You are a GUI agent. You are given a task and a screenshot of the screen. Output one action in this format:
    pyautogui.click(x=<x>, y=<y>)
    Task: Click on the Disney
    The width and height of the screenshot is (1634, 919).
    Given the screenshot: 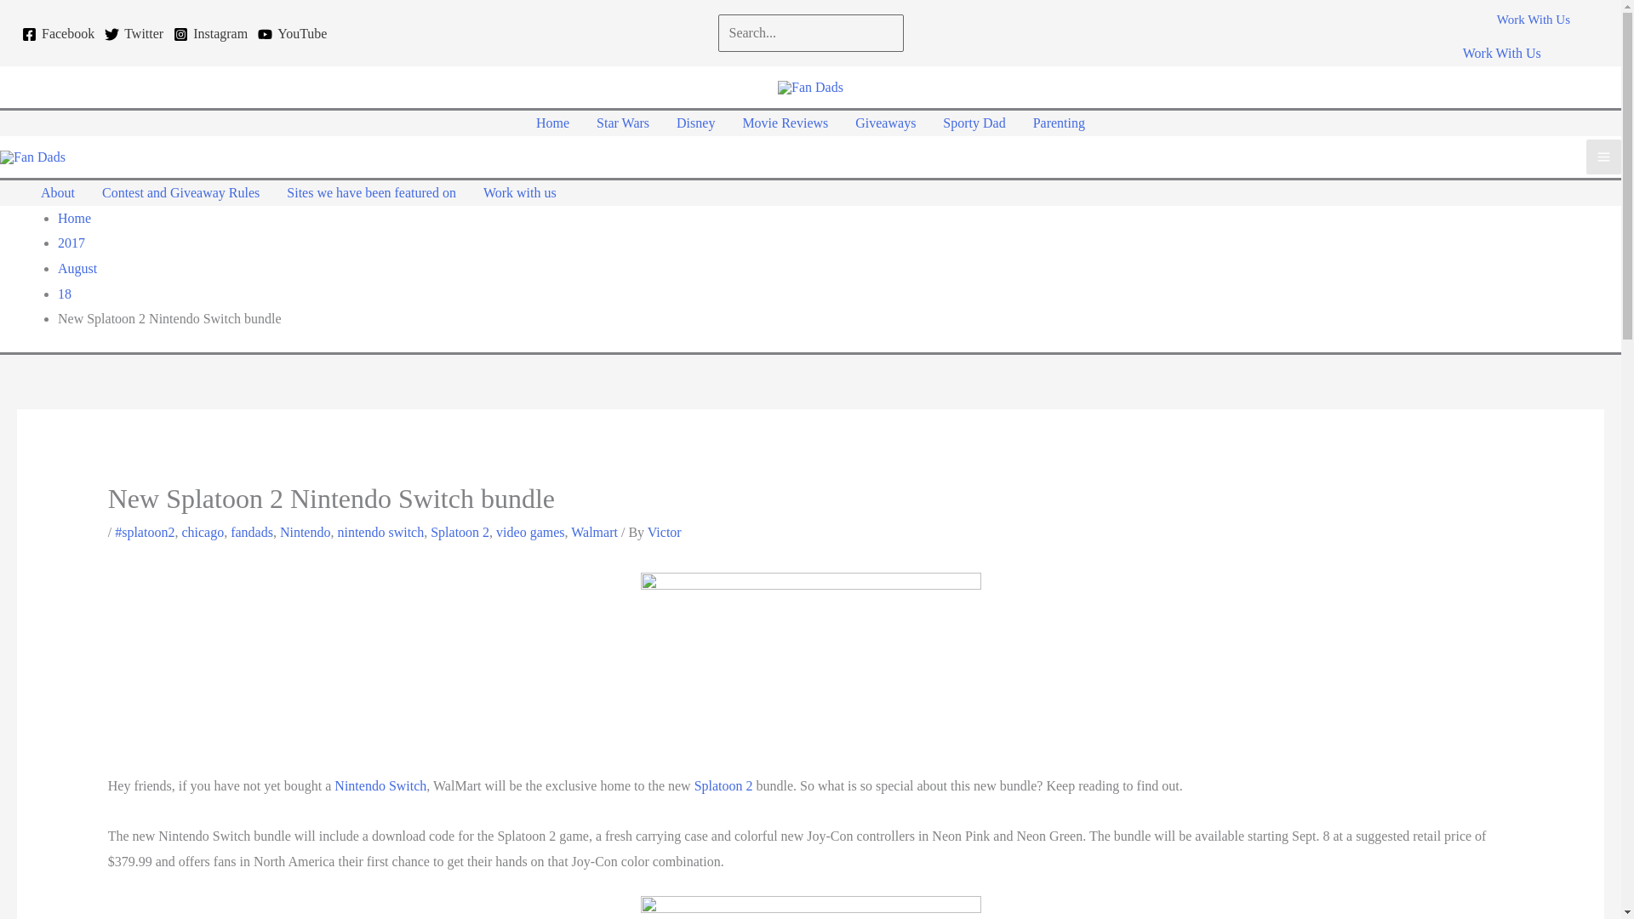 What is the action you would take?
    pyautogui.click(x=696, y=123)
    